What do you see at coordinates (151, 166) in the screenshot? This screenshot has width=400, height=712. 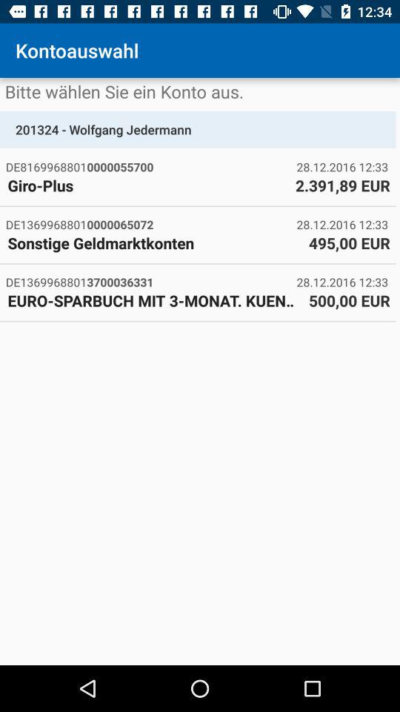 I see `turn off de81699688010000055700` at bounding box center [151, 166].